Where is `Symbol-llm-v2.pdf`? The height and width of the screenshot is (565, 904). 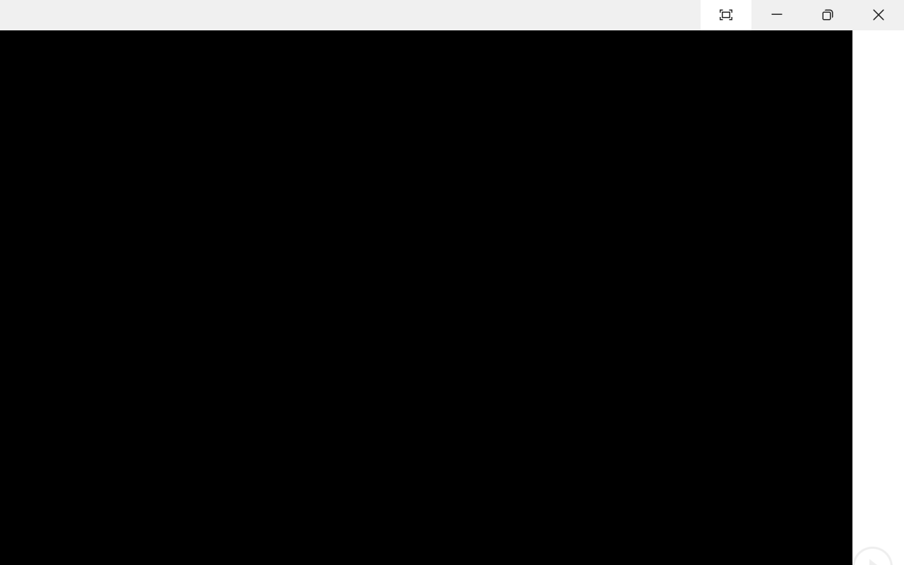
Symbol-llm-v2.pdf is located at coordinates (679, 141).